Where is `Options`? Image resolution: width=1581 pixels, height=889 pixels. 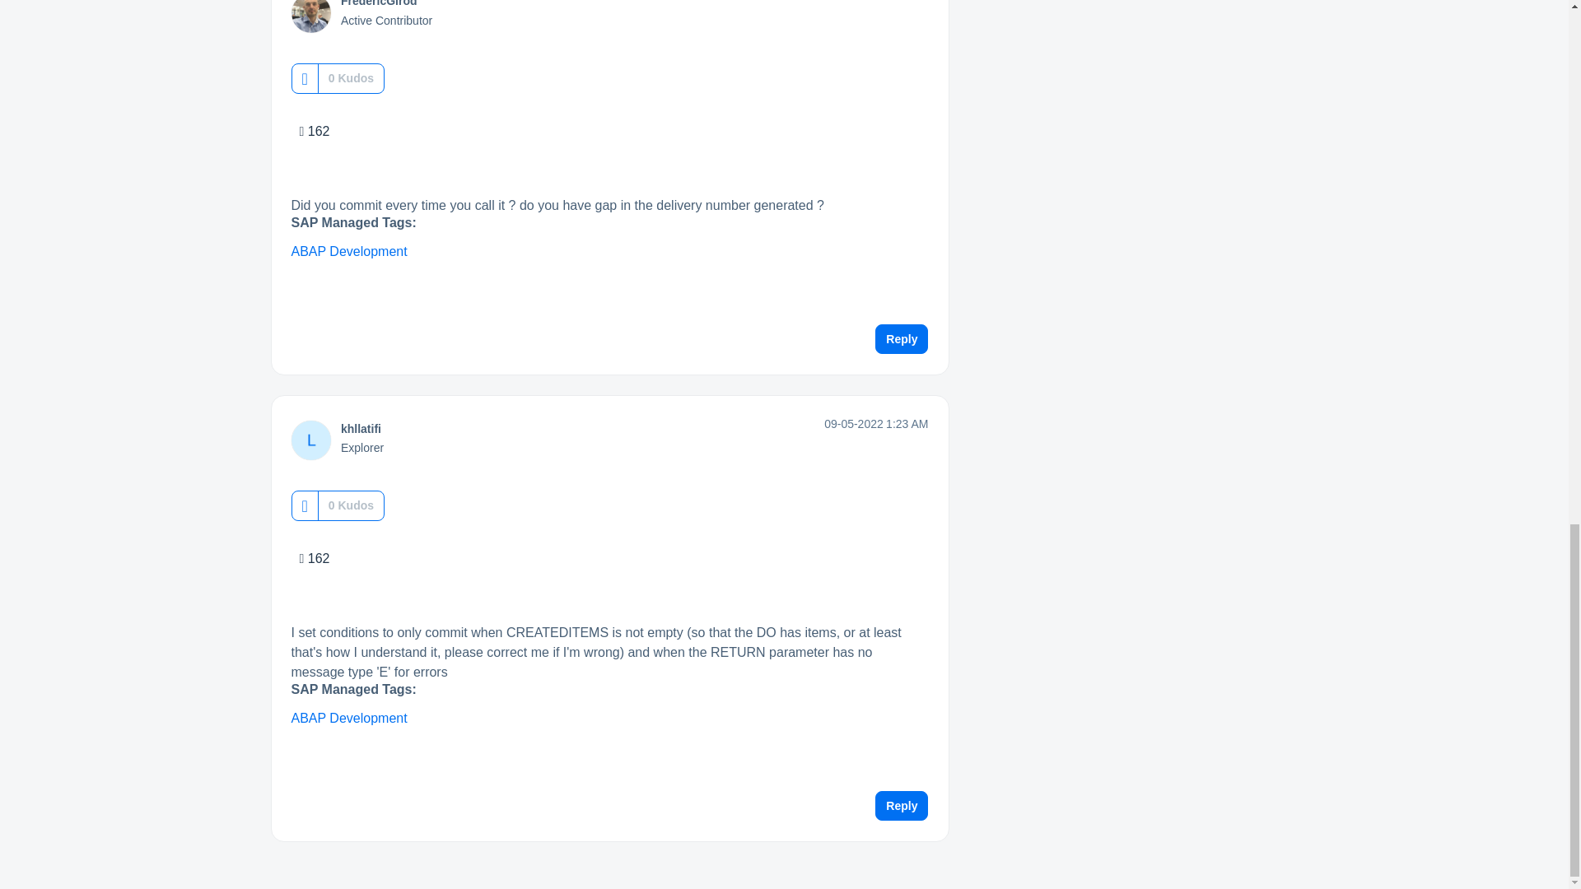 Options is located at coordinates (922, 7).